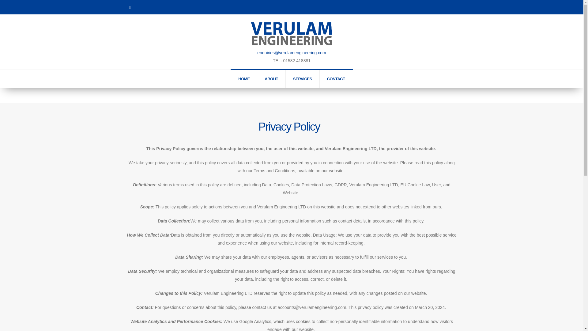  What do you see at coordinates (303, 79) in the screenshot?
I see `SERVICES` at bounding box center [303, 79].